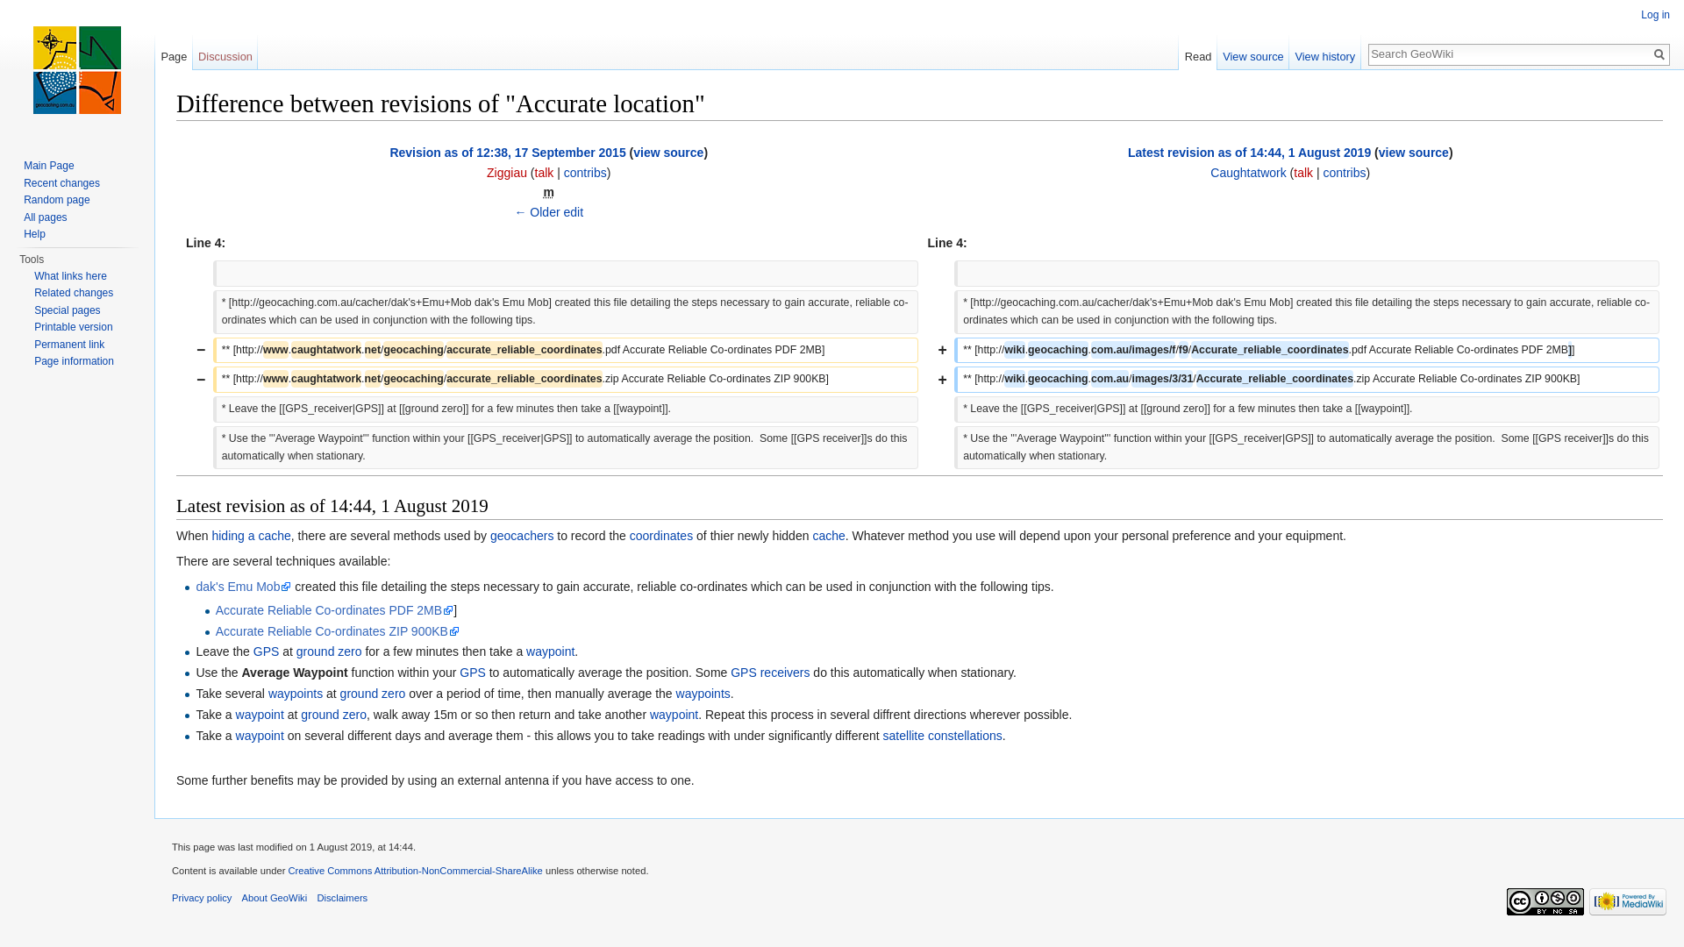 The width and height of the screenshot is (1684, 947). What do you see at coordinates (35, 234) in the screenshot?
I see `Help` at bounding box center [35, 234].